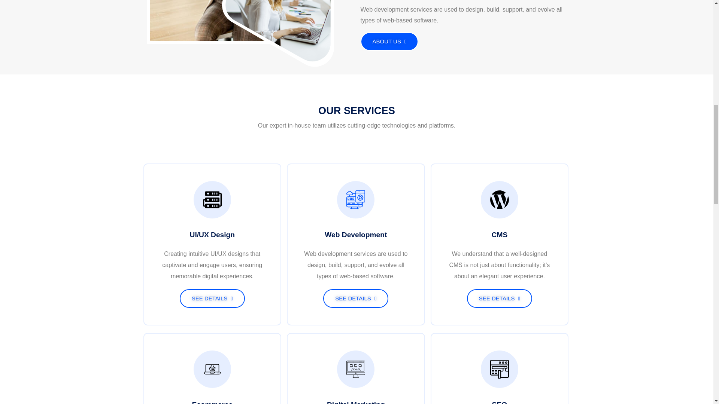  What do you see at coordinates (500, 235) in the screenshot?
I see `CMS` at bounding box center [500, 235].